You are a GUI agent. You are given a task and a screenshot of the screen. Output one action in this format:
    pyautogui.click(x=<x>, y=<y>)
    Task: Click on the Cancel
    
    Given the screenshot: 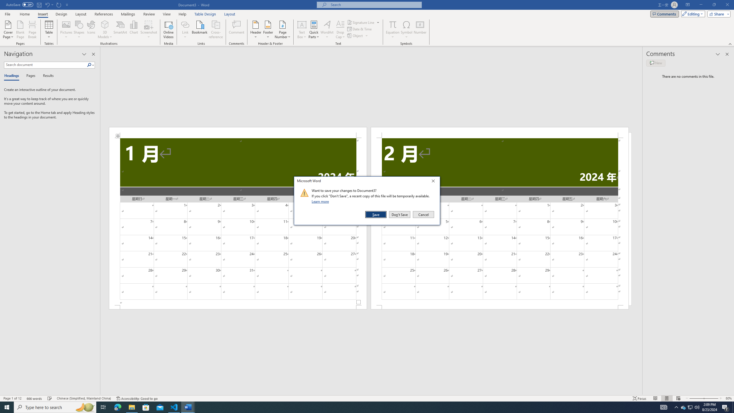 What is the action you would take?
    pyautogui.click(x=423, y=215)
    